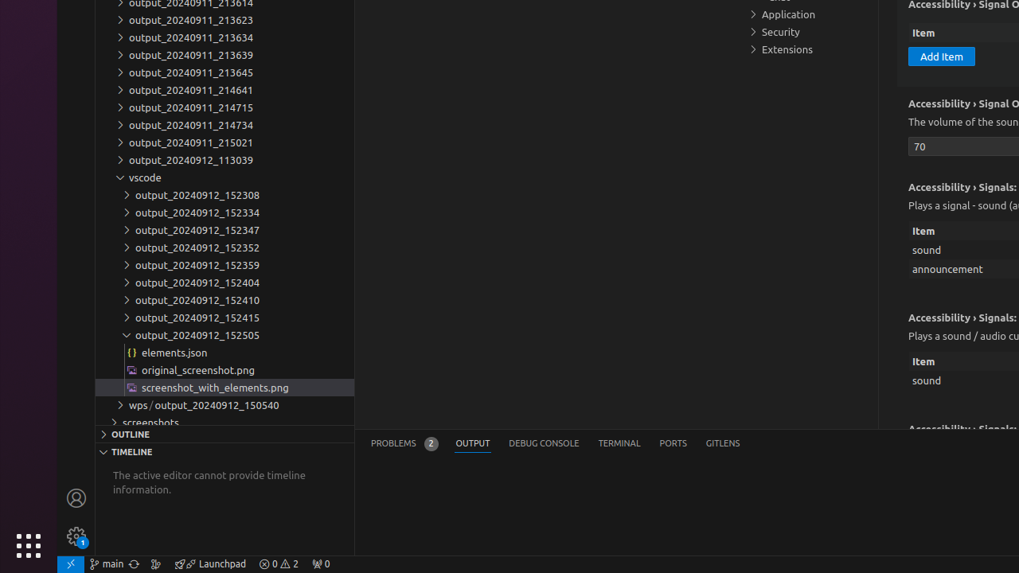 This screenshot has width=1019, height=573. Describe the element at coordinates (619, 444) in the screenshot. I see `Terminal (Ctrl+`)` at that location.